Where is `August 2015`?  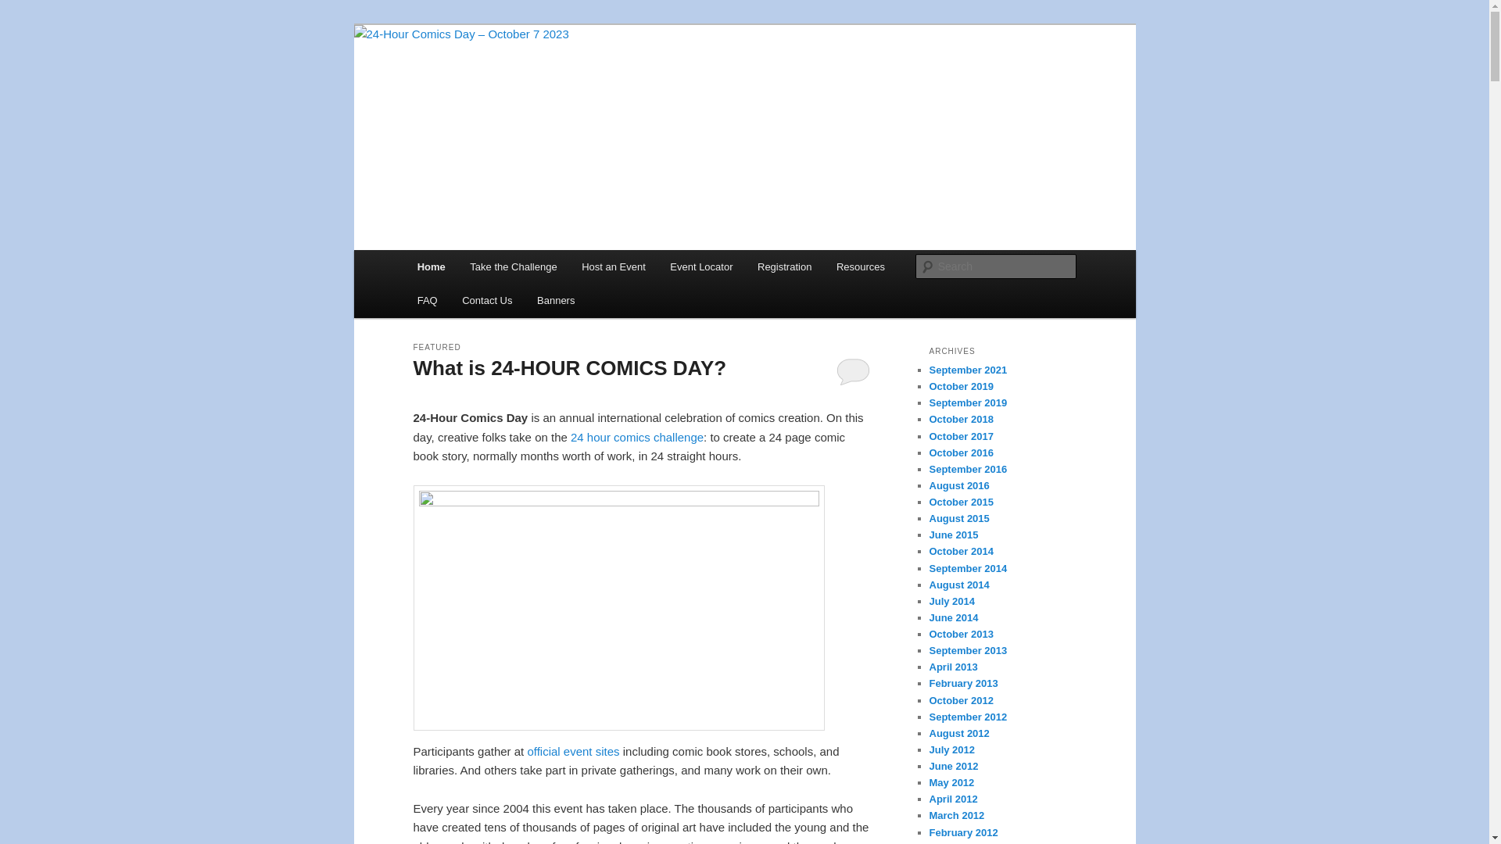
August 2015 is located at coordinates (958, 519).